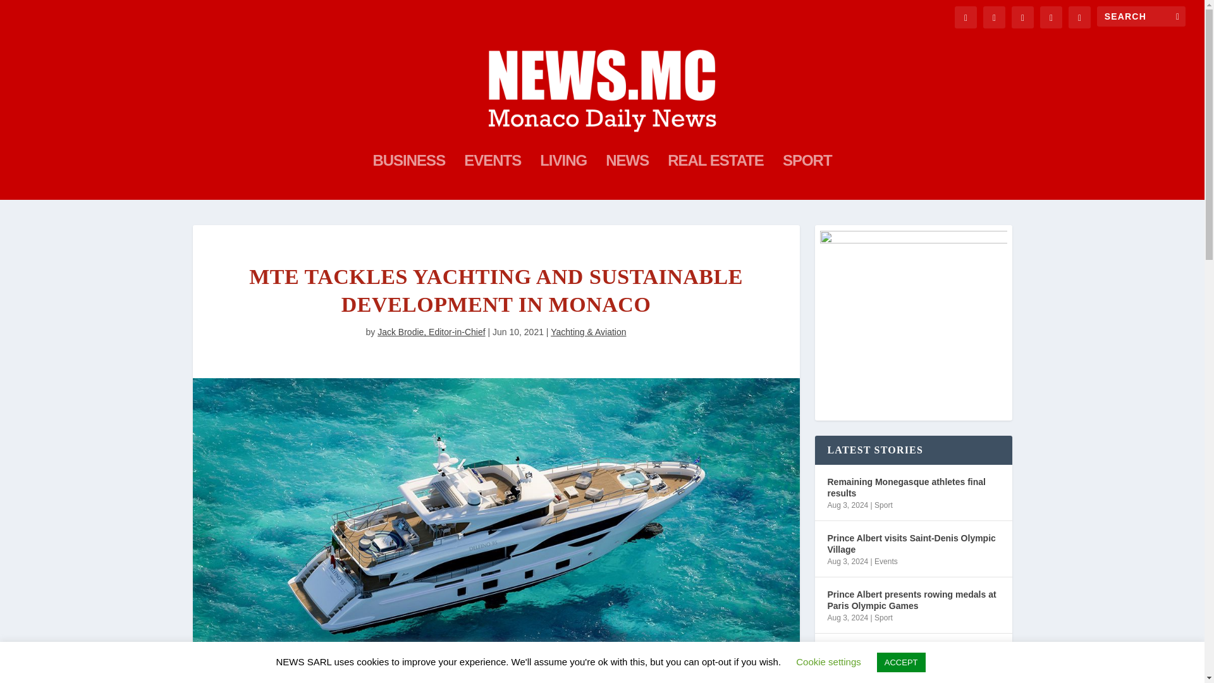 This screenshot has height=683, width=1214. I want to click on NEWS, so click(627, 178).